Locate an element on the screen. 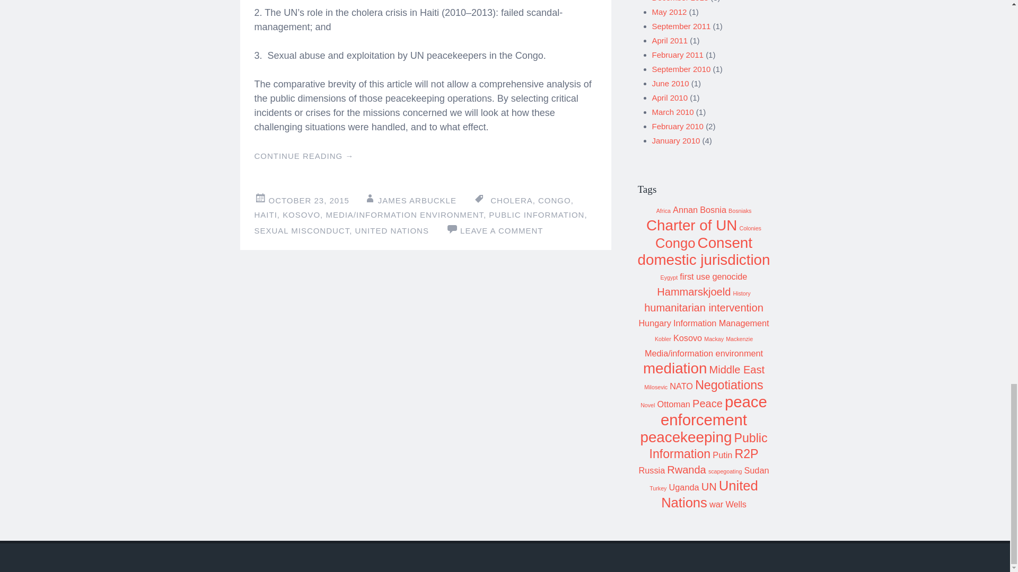  1 topic is located at coordinates (664, 211).